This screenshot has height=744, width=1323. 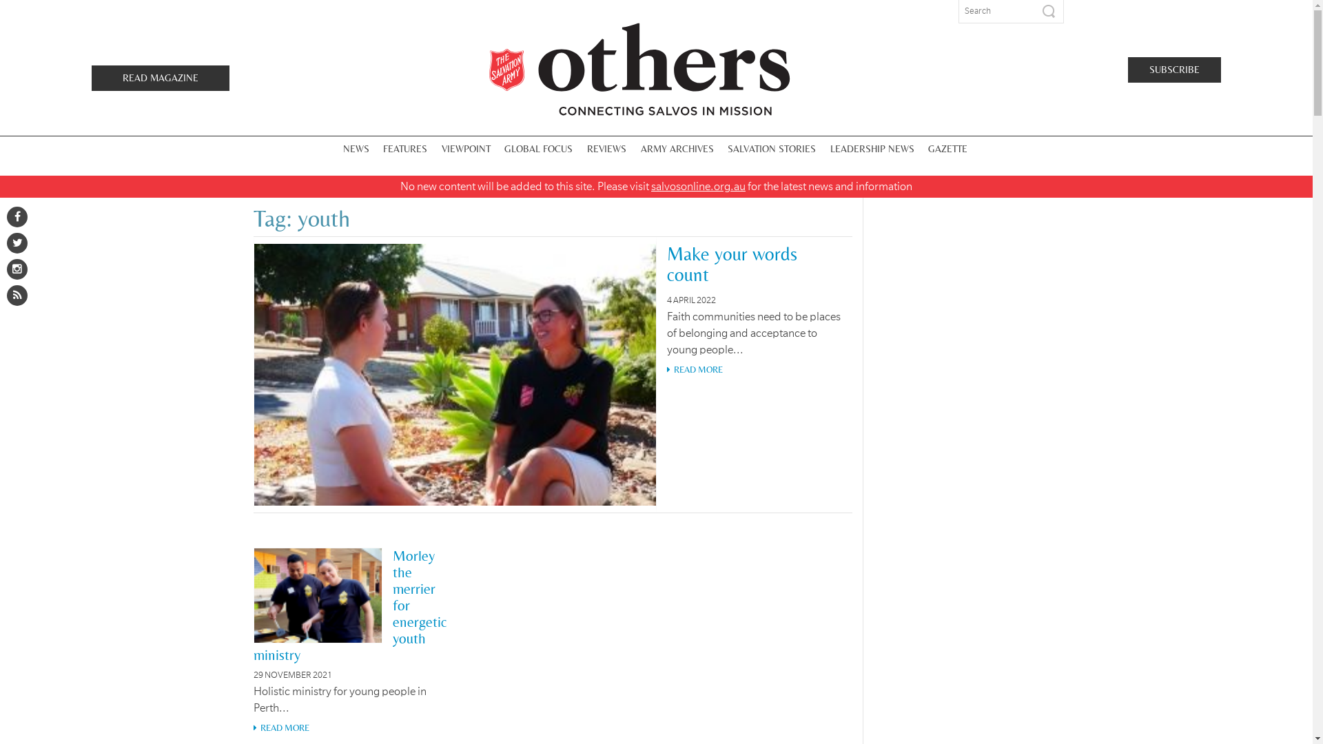 I want to click on Make your words count, so click(x=732, y=265).